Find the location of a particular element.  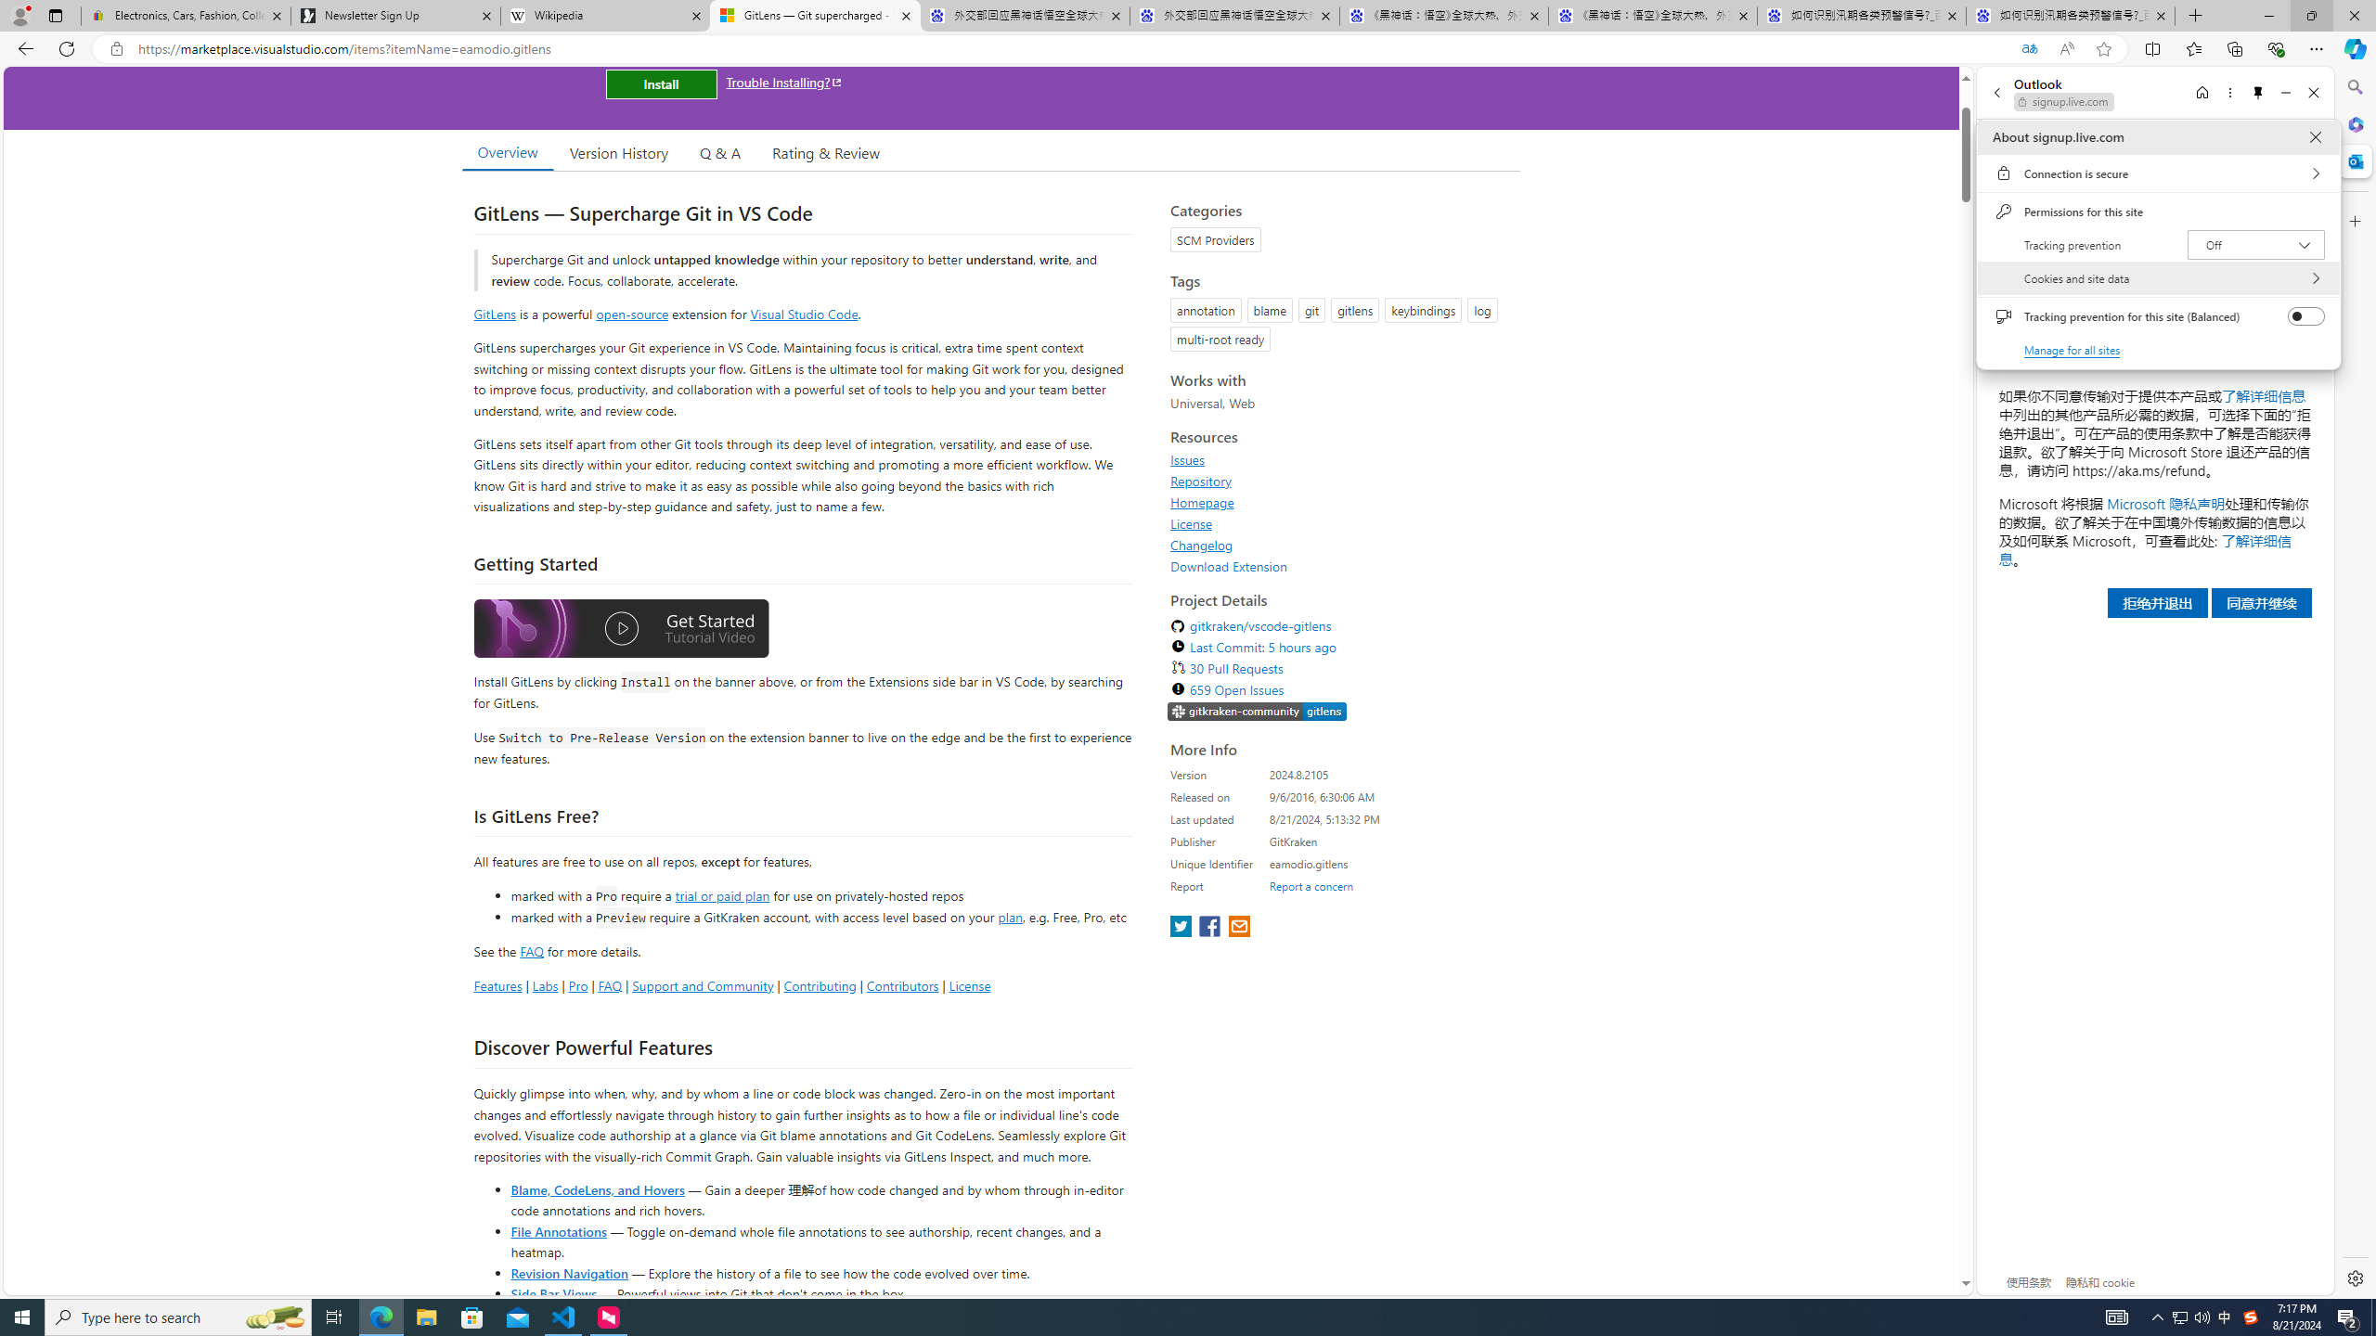

Tracking prevention Off is located at coordinates (2257, 244).